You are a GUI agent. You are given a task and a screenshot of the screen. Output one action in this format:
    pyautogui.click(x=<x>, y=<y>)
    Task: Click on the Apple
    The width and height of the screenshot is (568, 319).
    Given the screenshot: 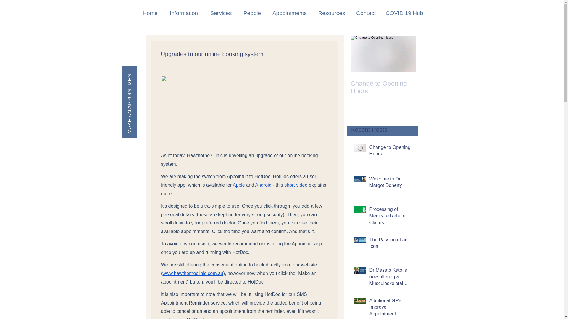 What is the action you would take?
    pyautogui.click(x=238, y=185)
    